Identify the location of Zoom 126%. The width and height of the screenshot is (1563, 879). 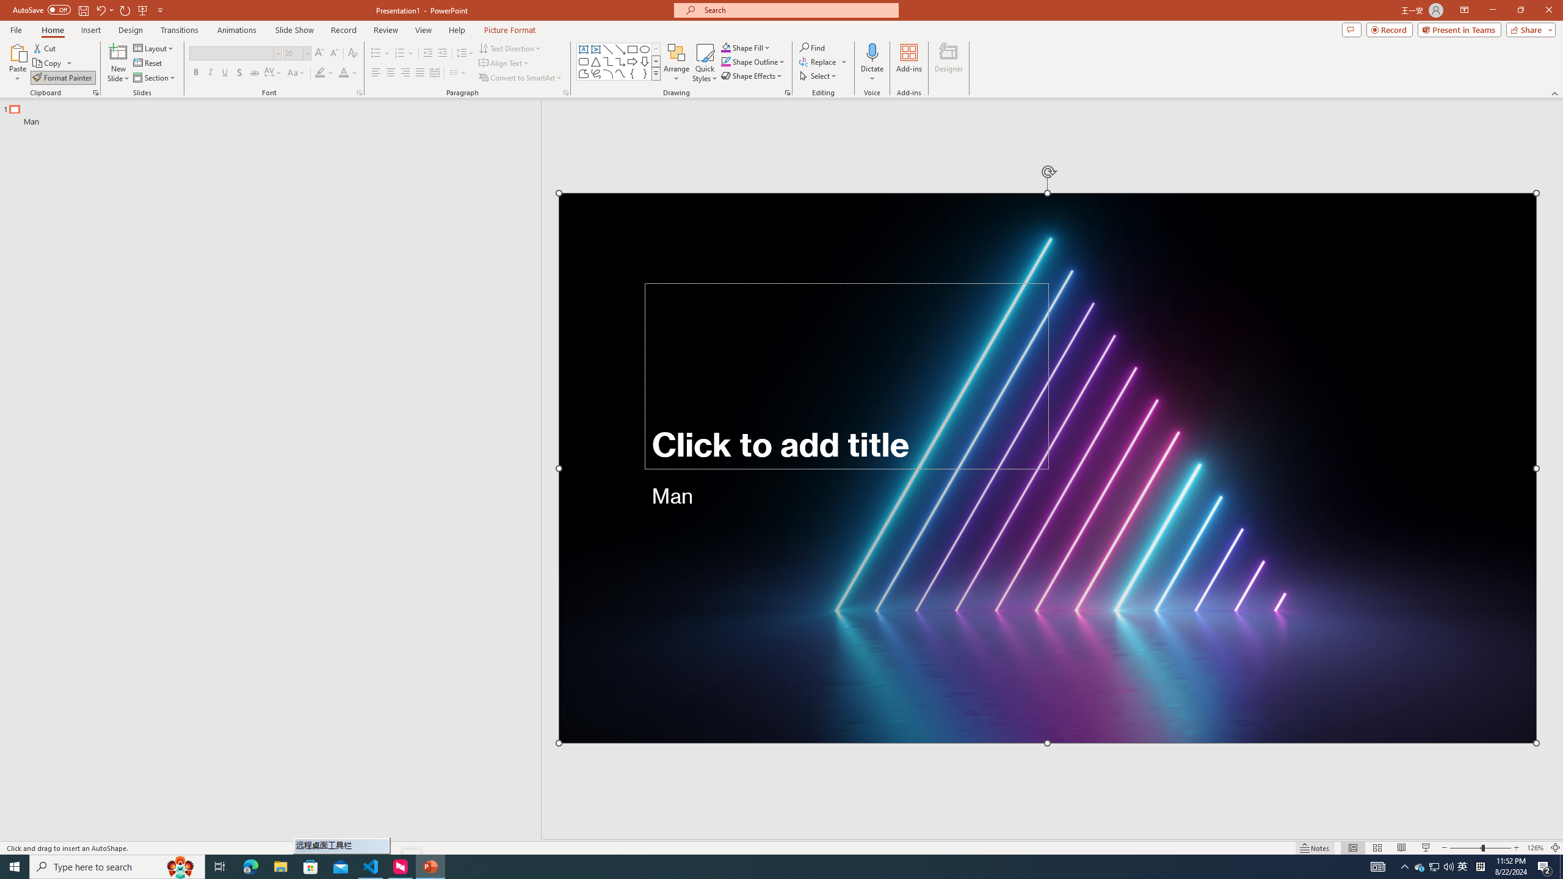
(1535, 848).